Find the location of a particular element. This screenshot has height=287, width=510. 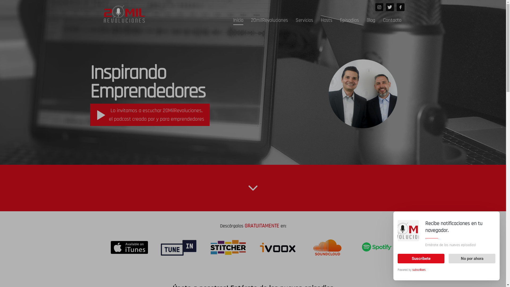

Podcast para emprendedores is located at coordinates (124, 14).